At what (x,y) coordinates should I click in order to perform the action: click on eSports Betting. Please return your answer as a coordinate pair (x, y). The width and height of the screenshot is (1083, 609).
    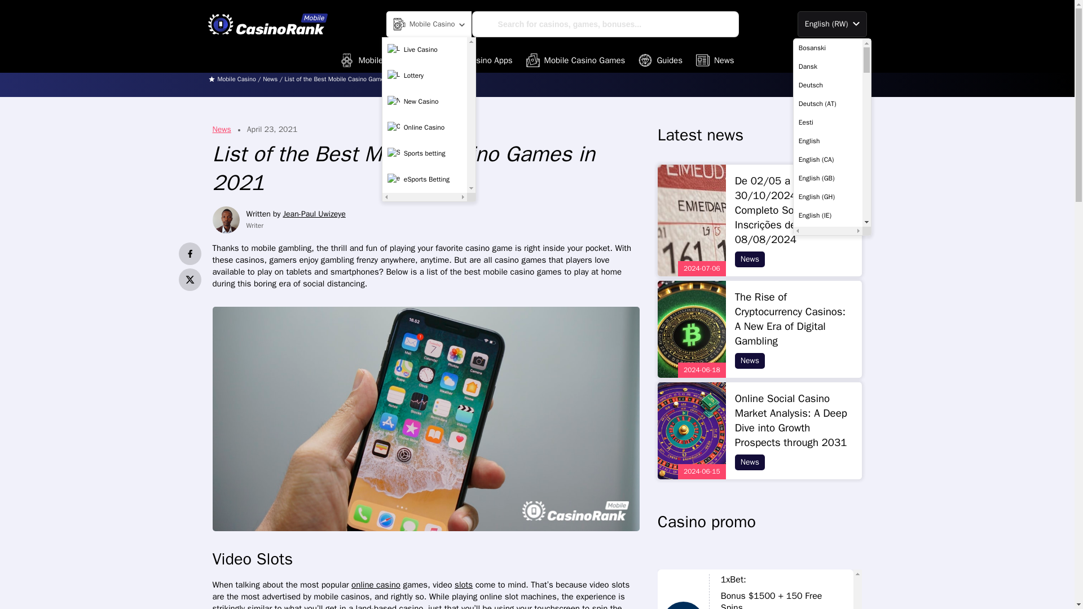
    Looking at the image, I should click on (425, 180).